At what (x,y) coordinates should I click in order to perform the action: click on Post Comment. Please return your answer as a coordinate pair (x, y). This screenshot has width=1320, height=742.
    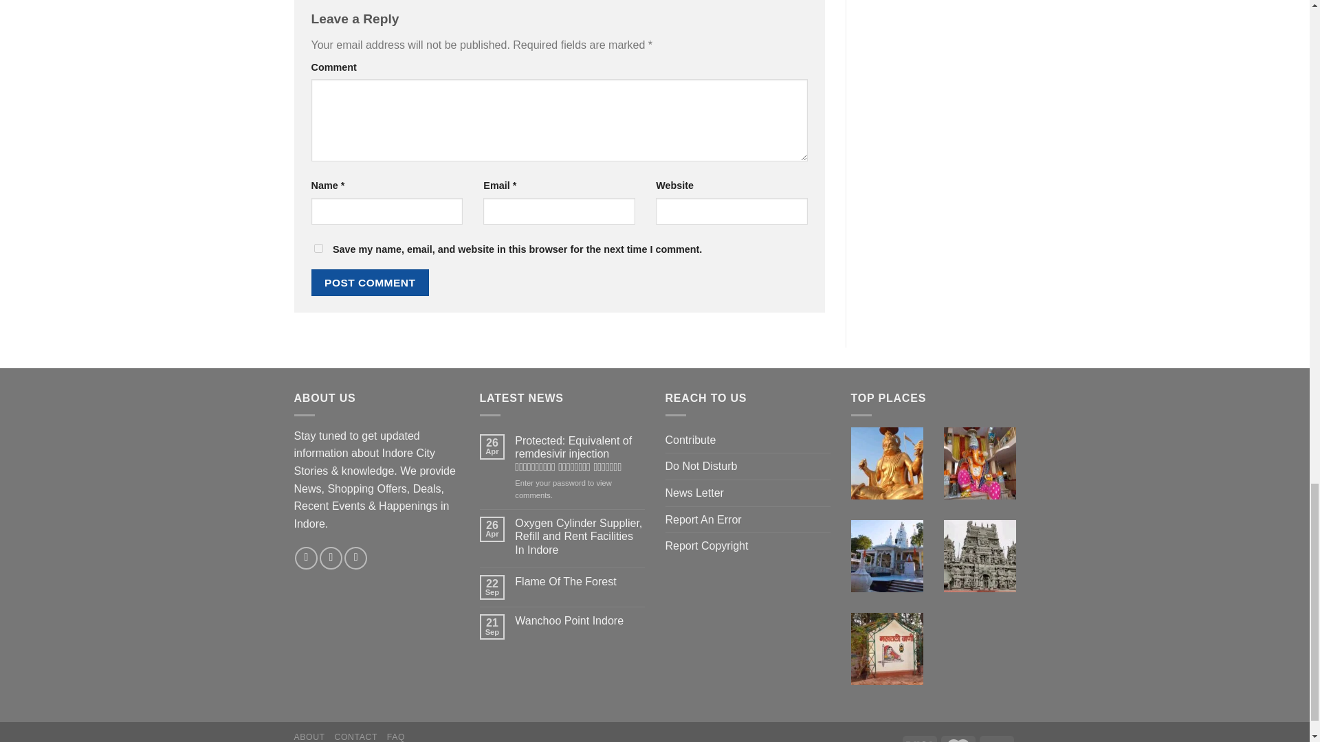
    Looking at the image, I should click on (370, 282).